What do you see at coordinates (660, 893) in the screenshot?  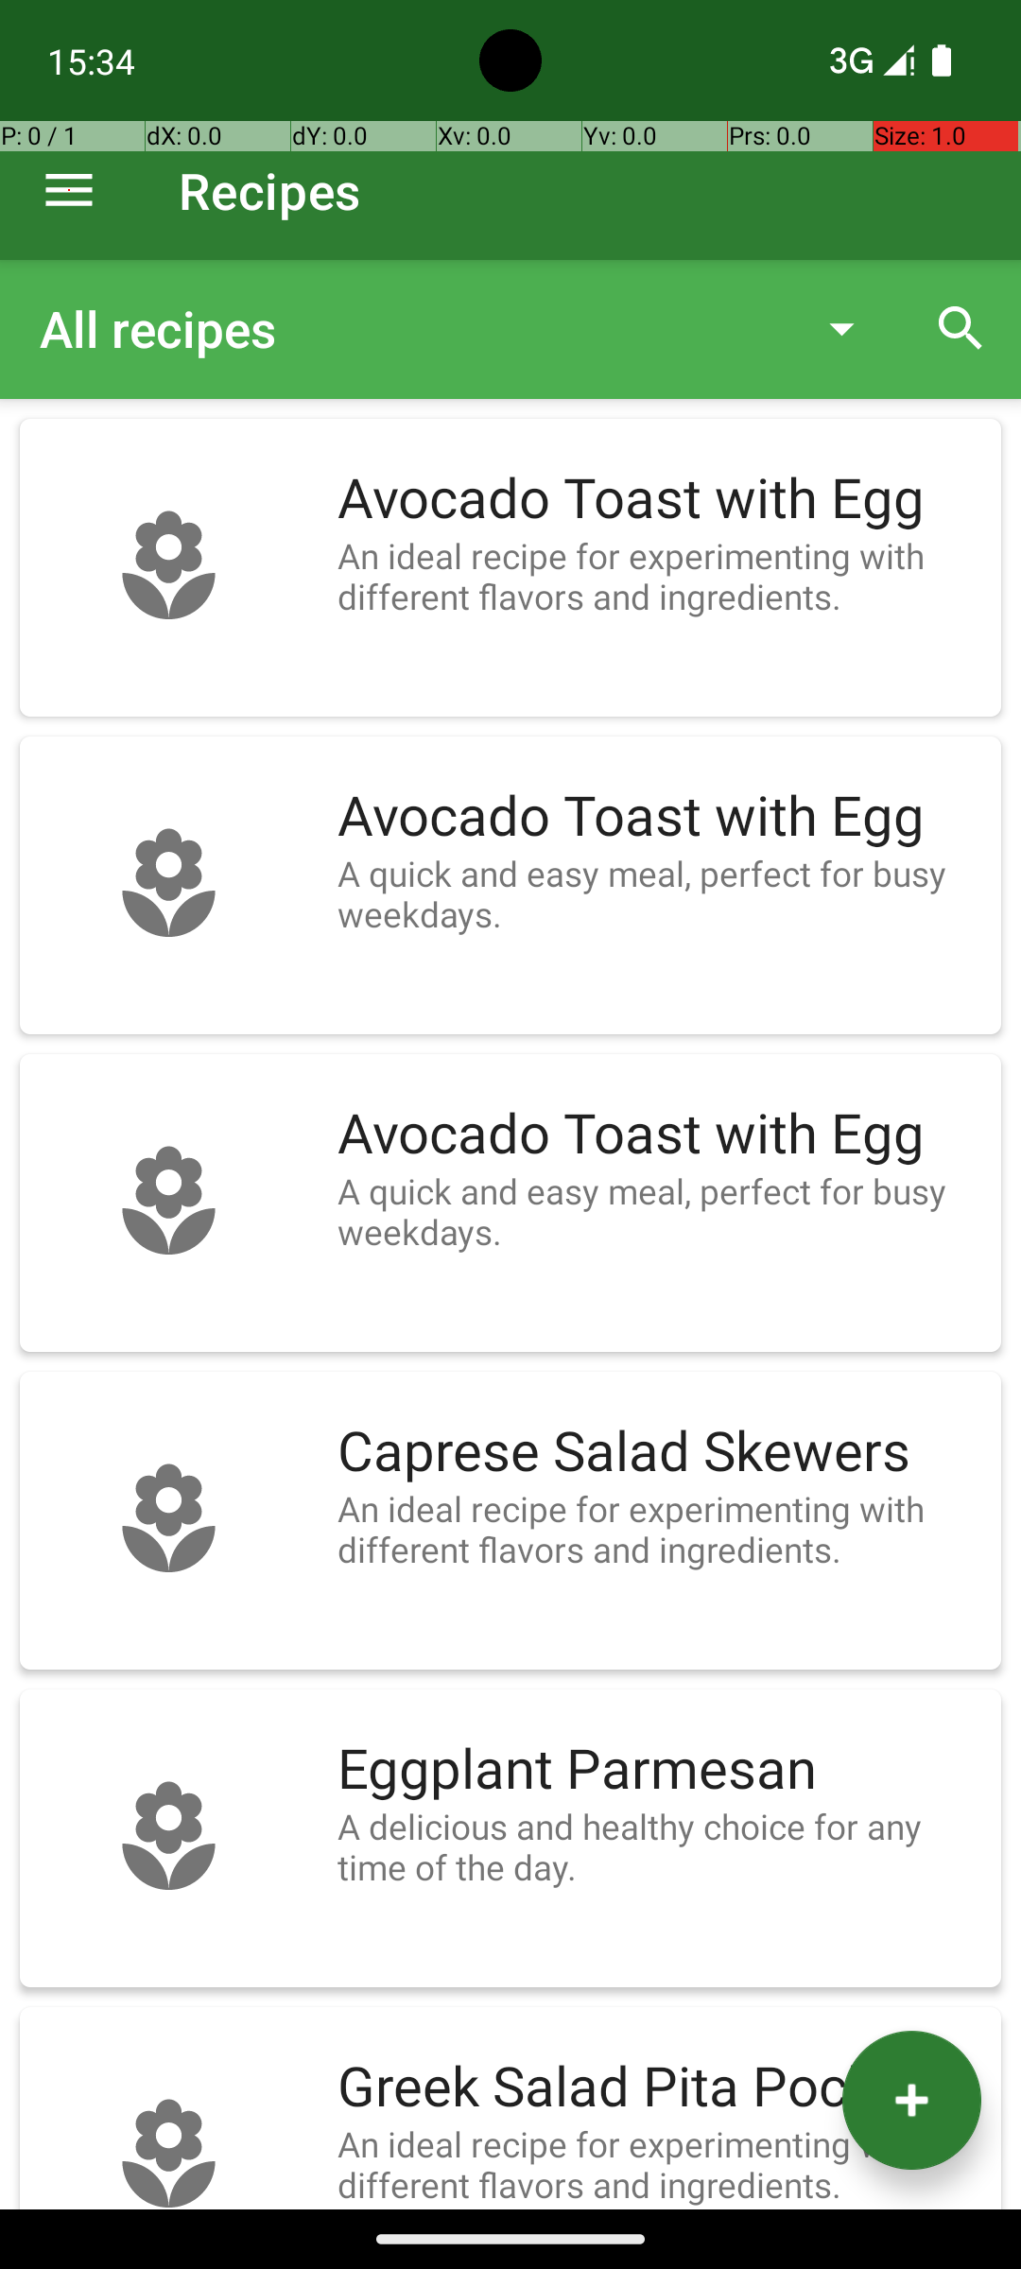 I see `A quick and easy meal, perfect for busy weekdays.` at bounding box center [660, 893].